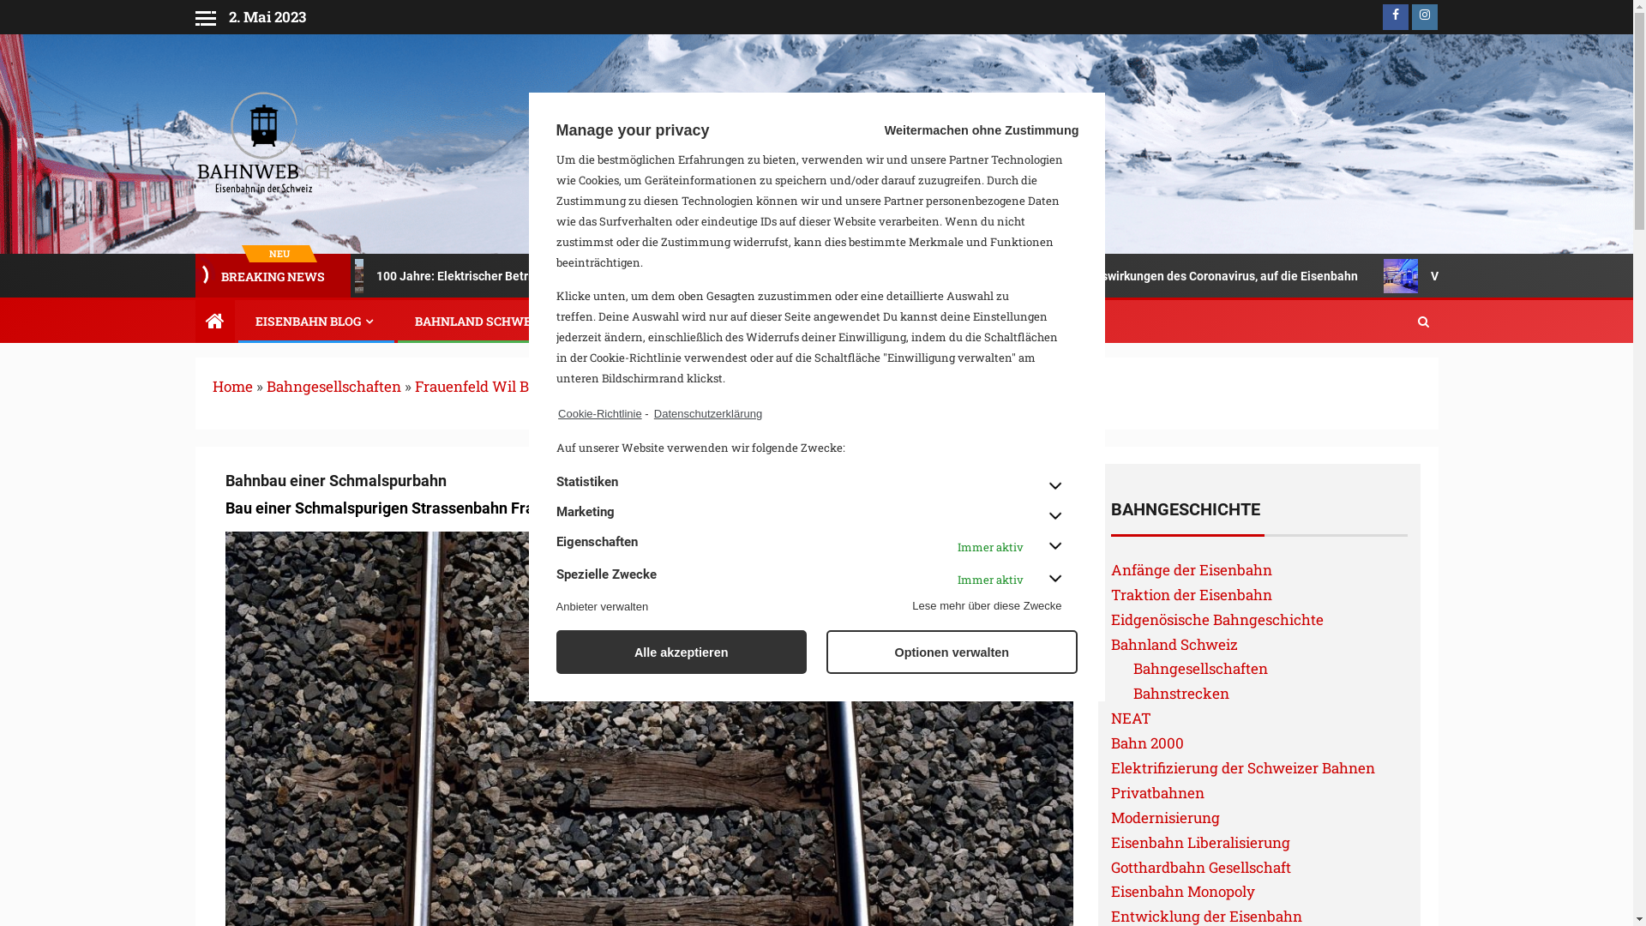  What do you see at coordinates (1147, 743) in the screenshot?
I see `Bahn 2000` at bounding box center [1147, 743].